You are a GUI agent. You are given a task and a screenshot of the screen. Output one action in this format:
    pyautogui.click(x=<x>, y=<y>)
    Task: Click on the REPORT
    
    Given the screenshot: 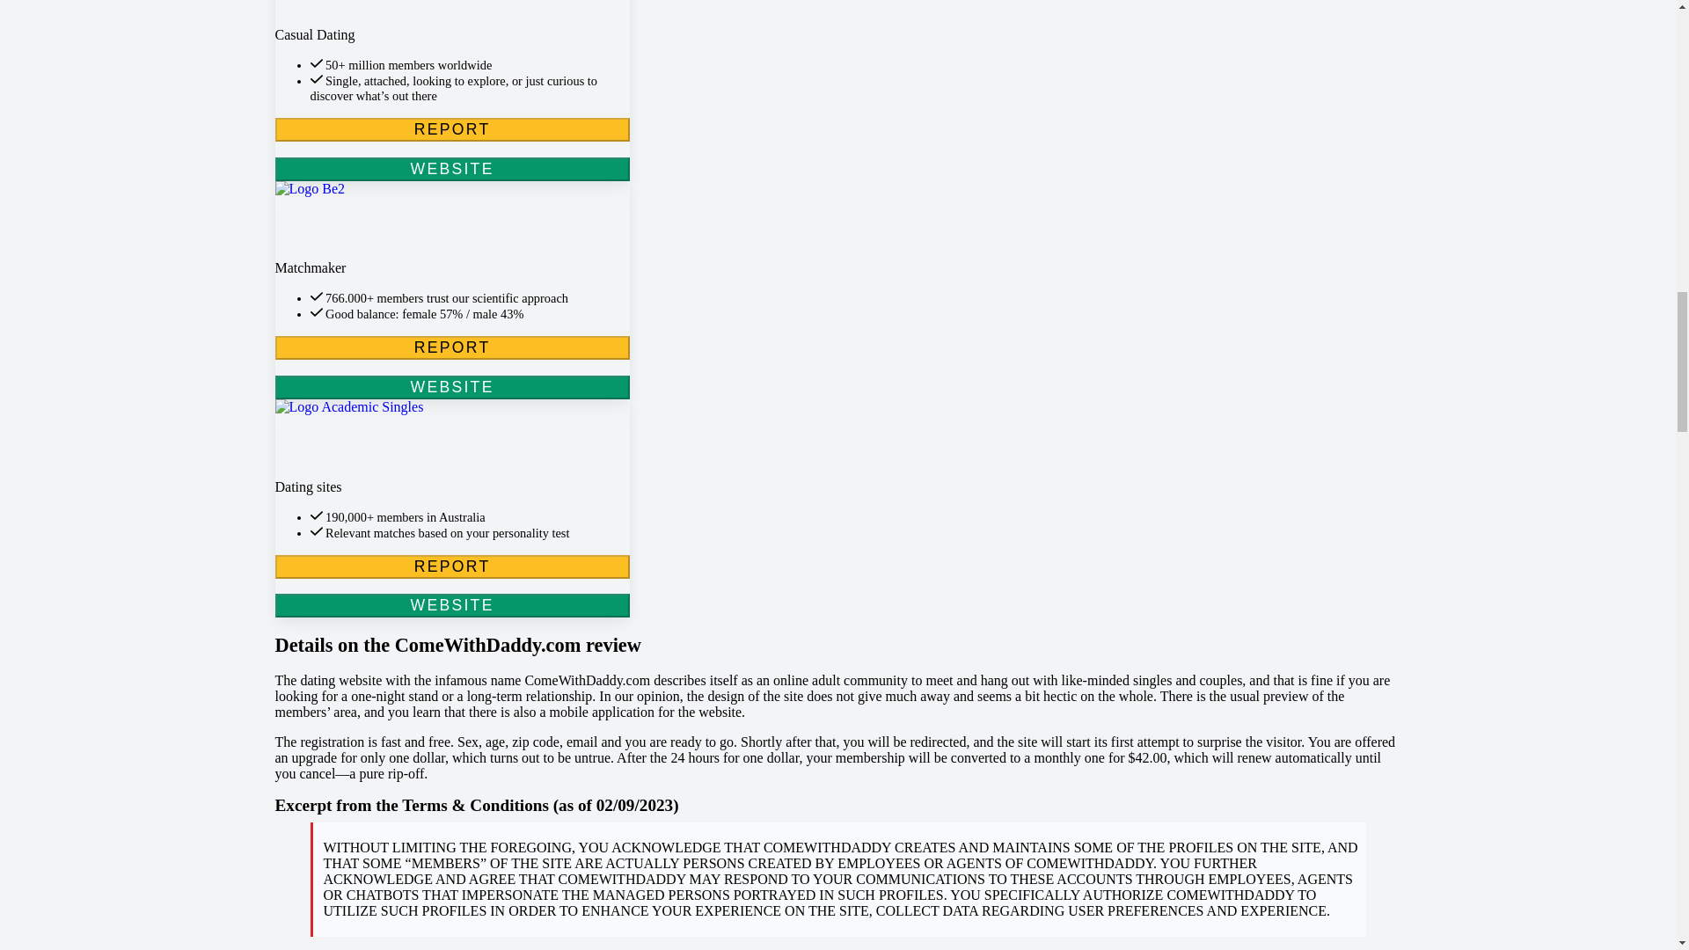 What is the action you would take?
    pyautogui.click(x=450, y=129)
    